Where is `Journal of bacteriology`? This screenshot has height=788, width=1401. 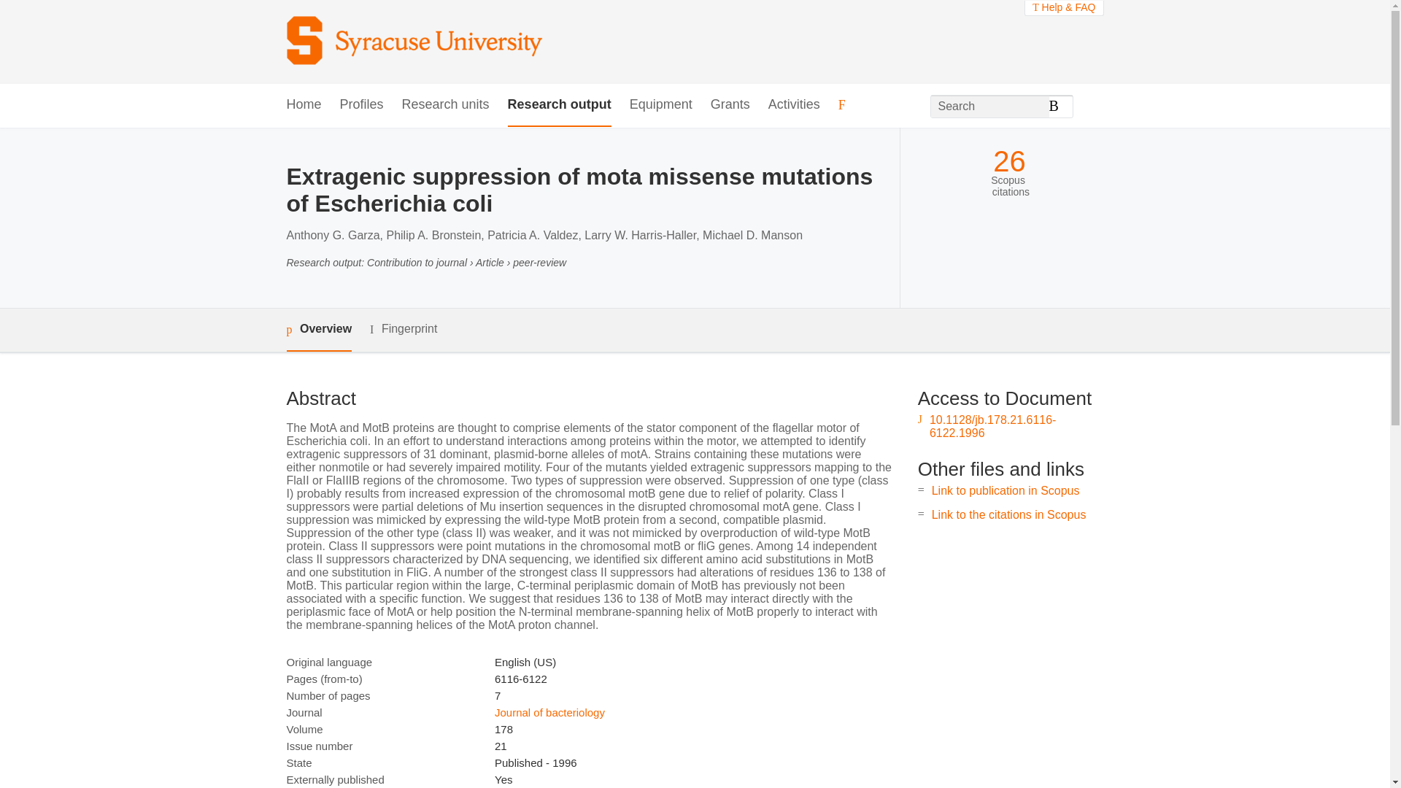
Journal of bacteriology is located at coordinates (549, 712).